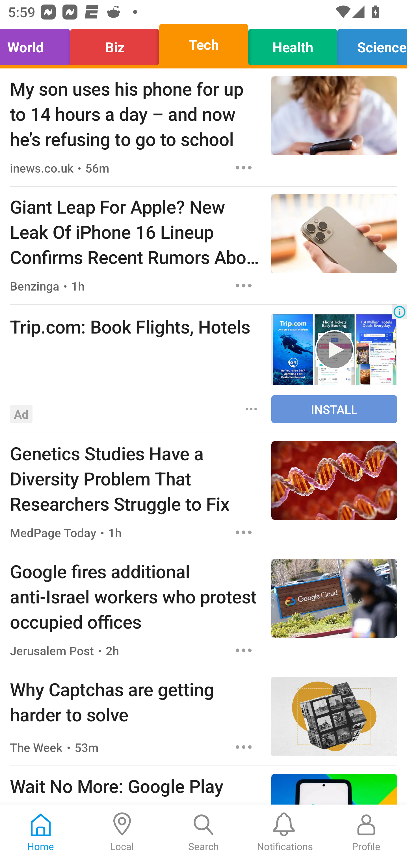 The width and height of the screenshot is (407, 860). What do you see at coordinates (122, 832) in the screenshot?
I see `Local` at bounding box center [122, 832].